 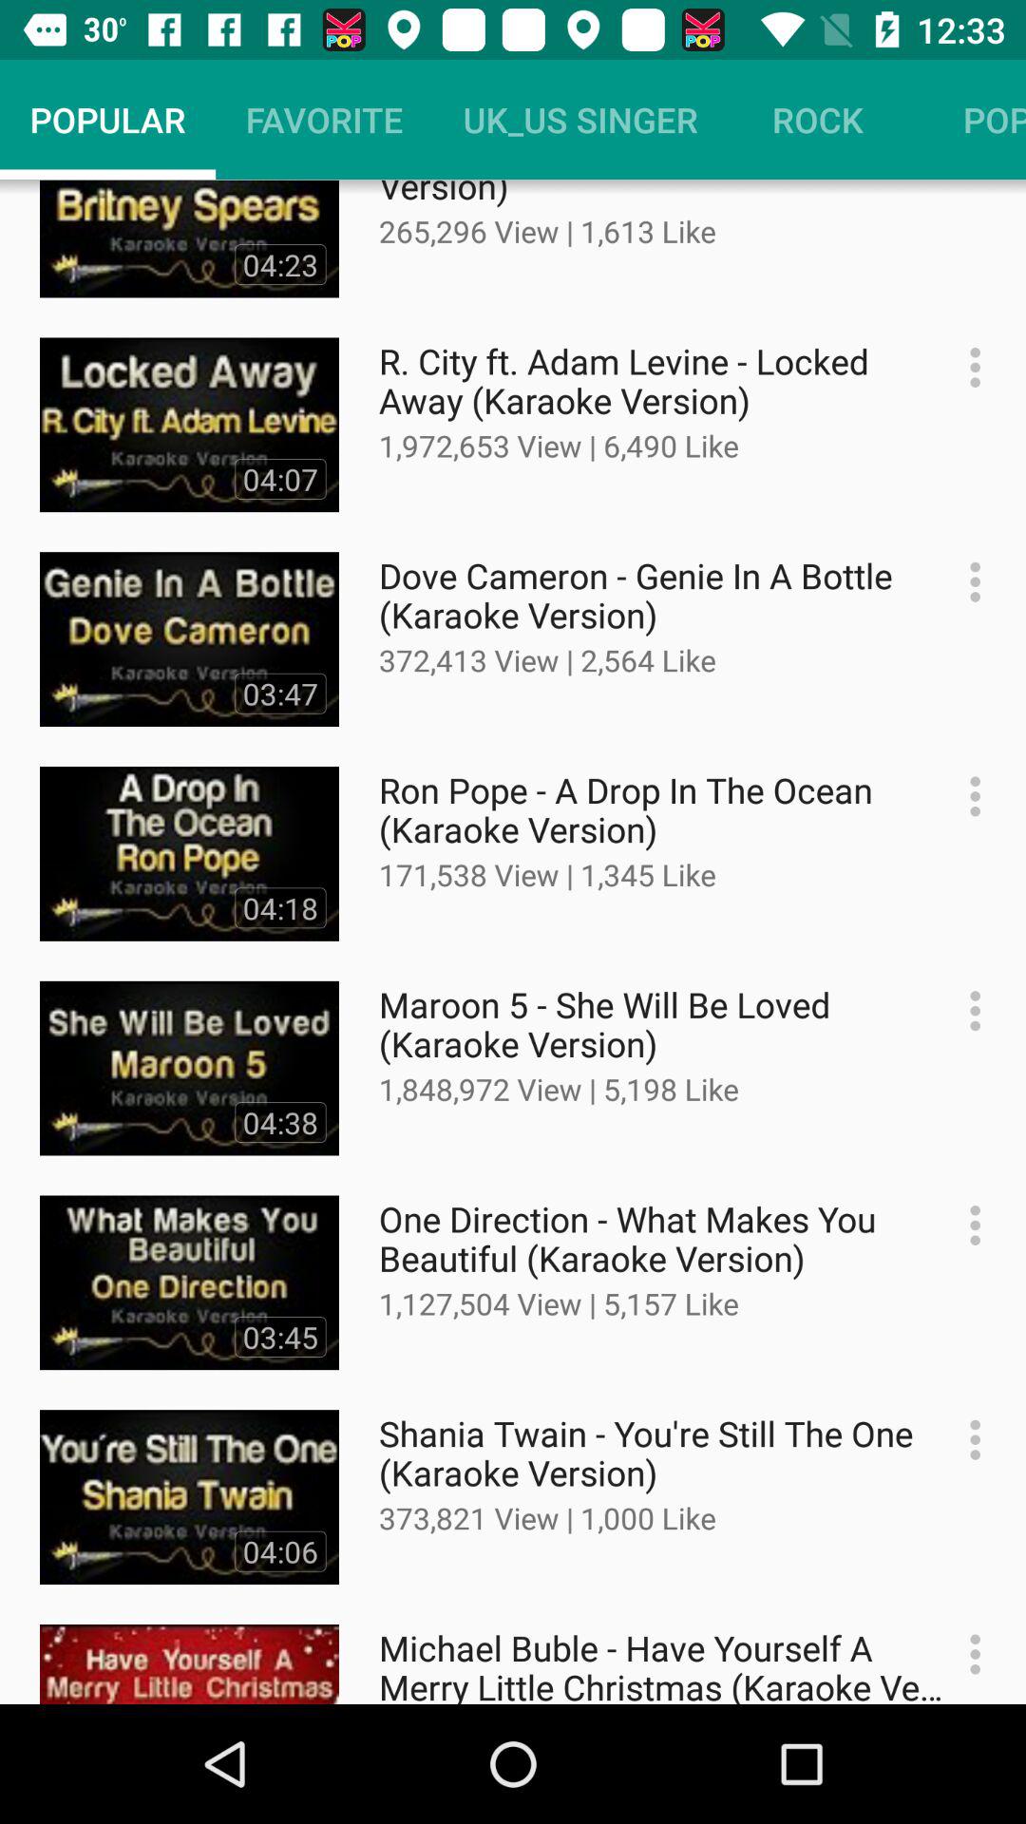 What do you see at coordinates (965, 1011) in the screenshot?
I see `click to know the details` at bounding box center [965, 1011].